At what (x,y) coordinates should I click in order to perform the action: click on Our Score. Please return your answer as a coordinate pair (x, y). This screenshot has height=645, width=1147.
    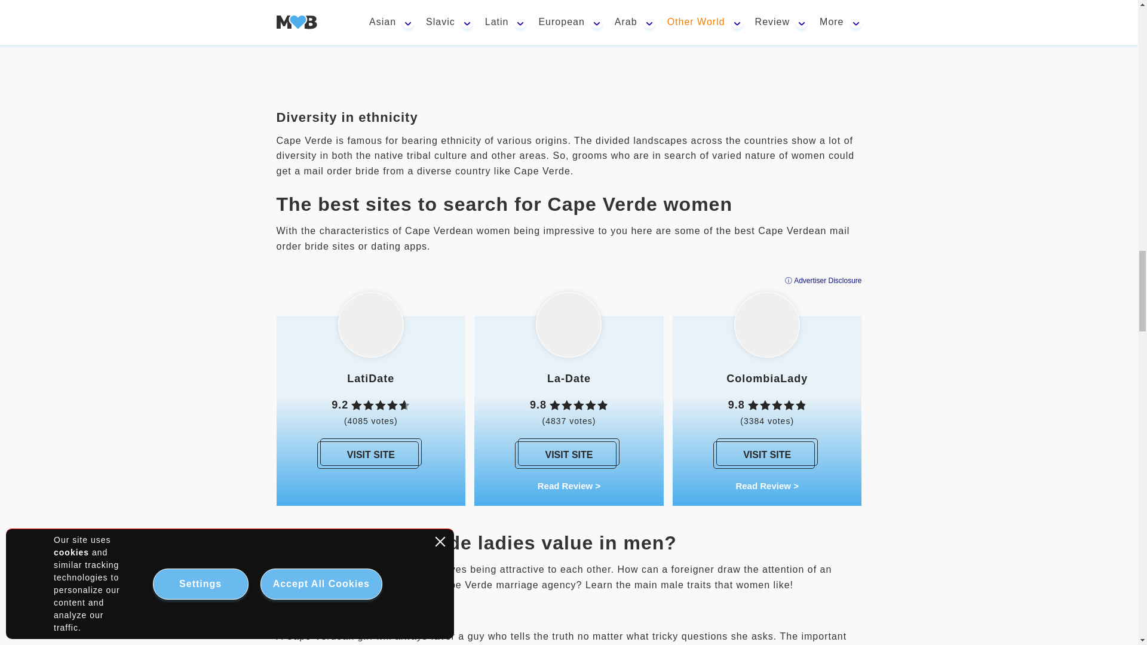
    Looking at the image, I should click on (380, 405).